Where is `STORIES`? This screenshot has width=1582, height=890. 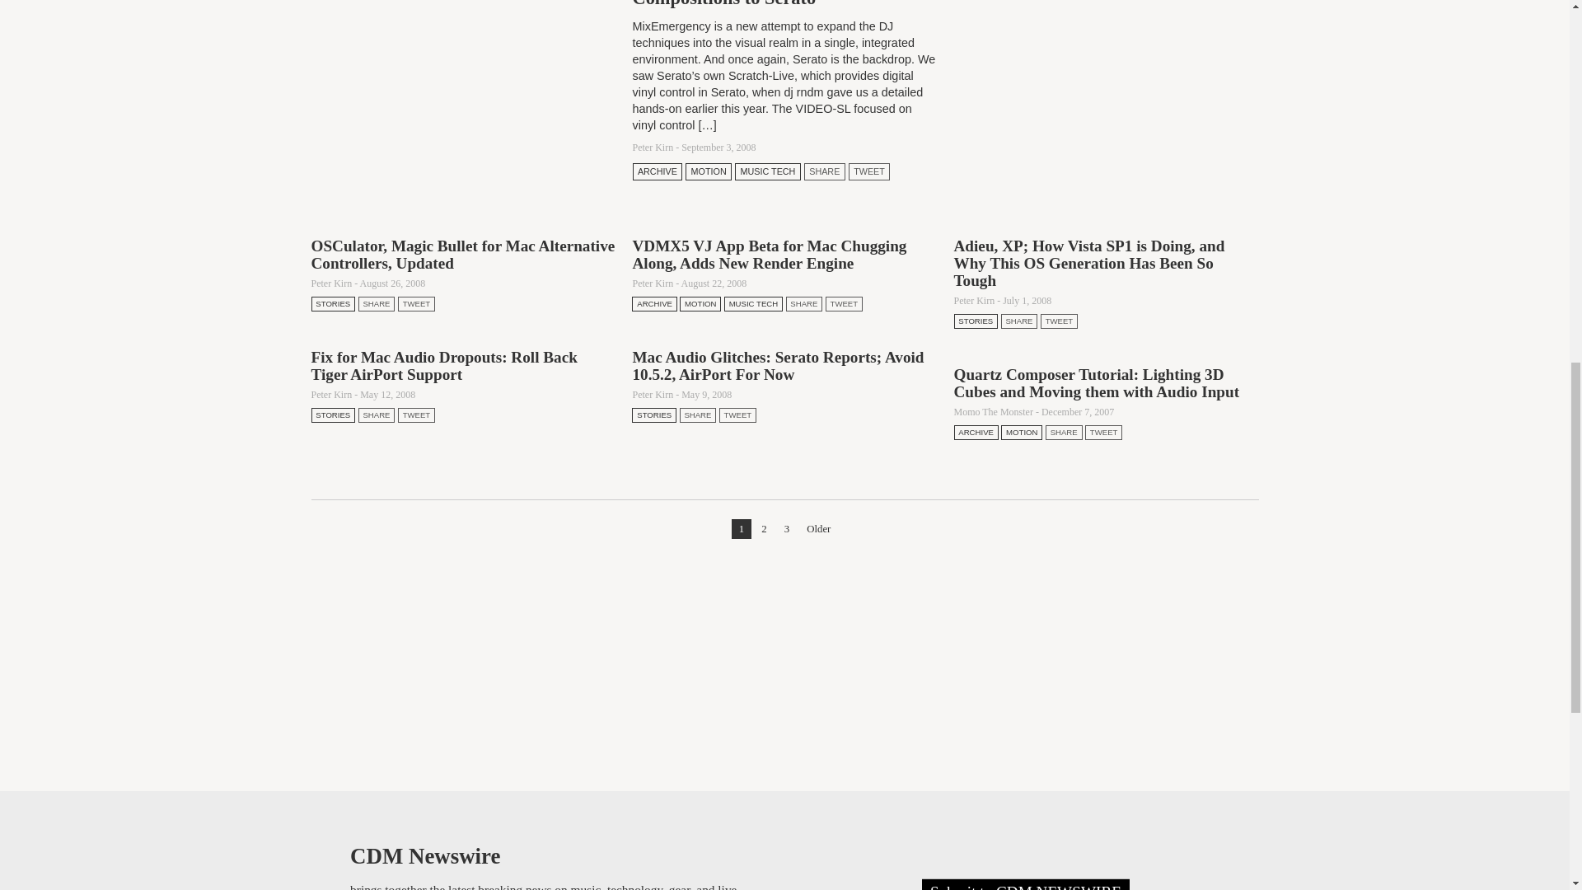 STORIES is located at coordinates (334, 303).